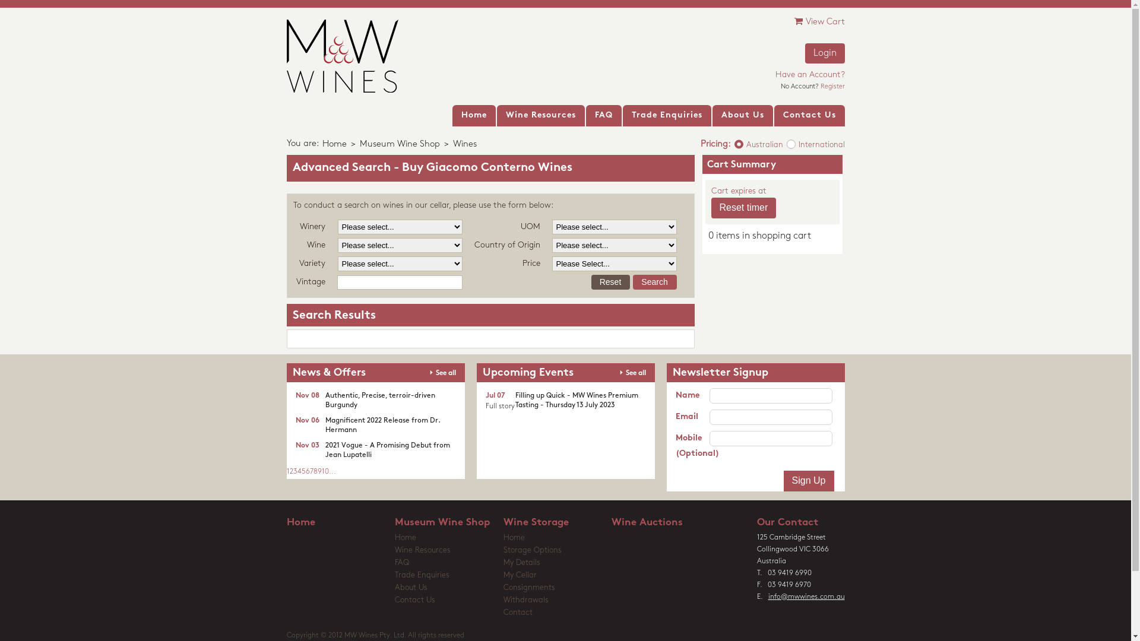 The width and height of the screenshot is (1140, 641). What do you see at coordinates (449, 564) in the screenshot?
I see `FAQ` at bounding box center [449, 564].